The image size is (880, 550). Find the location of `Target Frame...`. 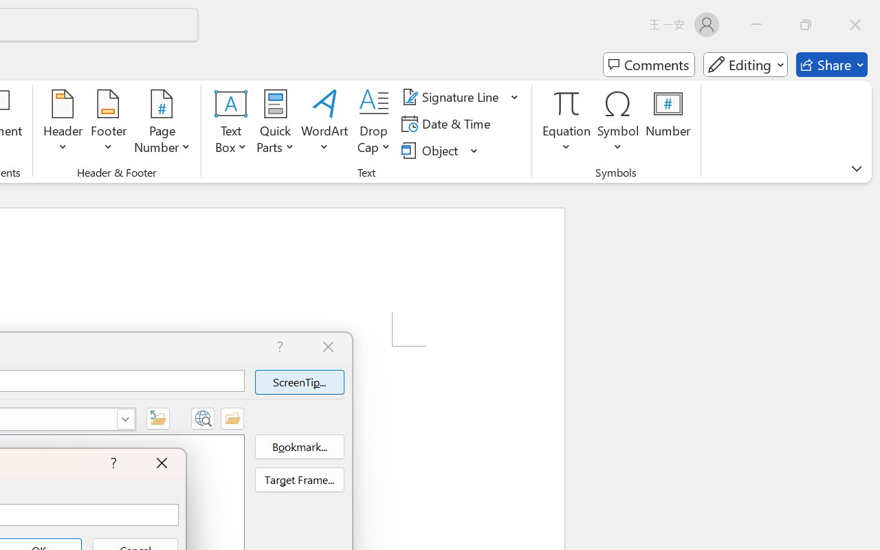

Target Frame... is located at coordinates (299, 480).